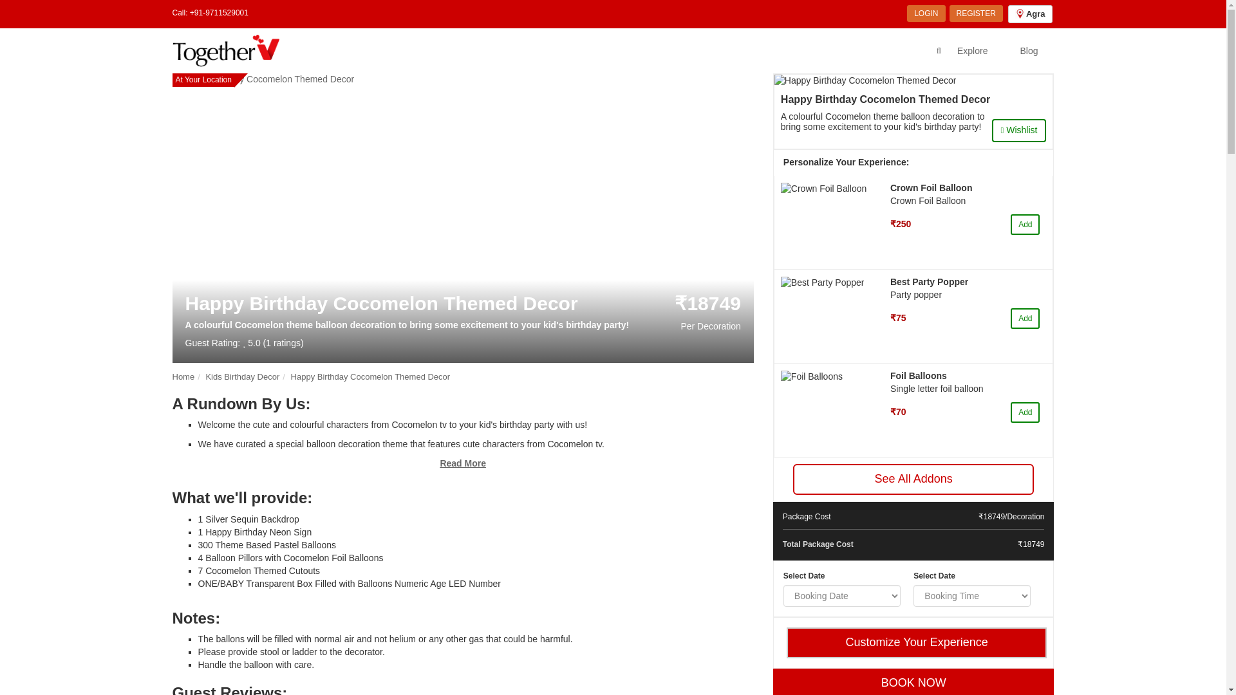 This screenshot has width=1236, height=695. What do you see at coordinates (926, 13) in the screenshot?
I see `LOGIN` at bounding box center [926, 13].